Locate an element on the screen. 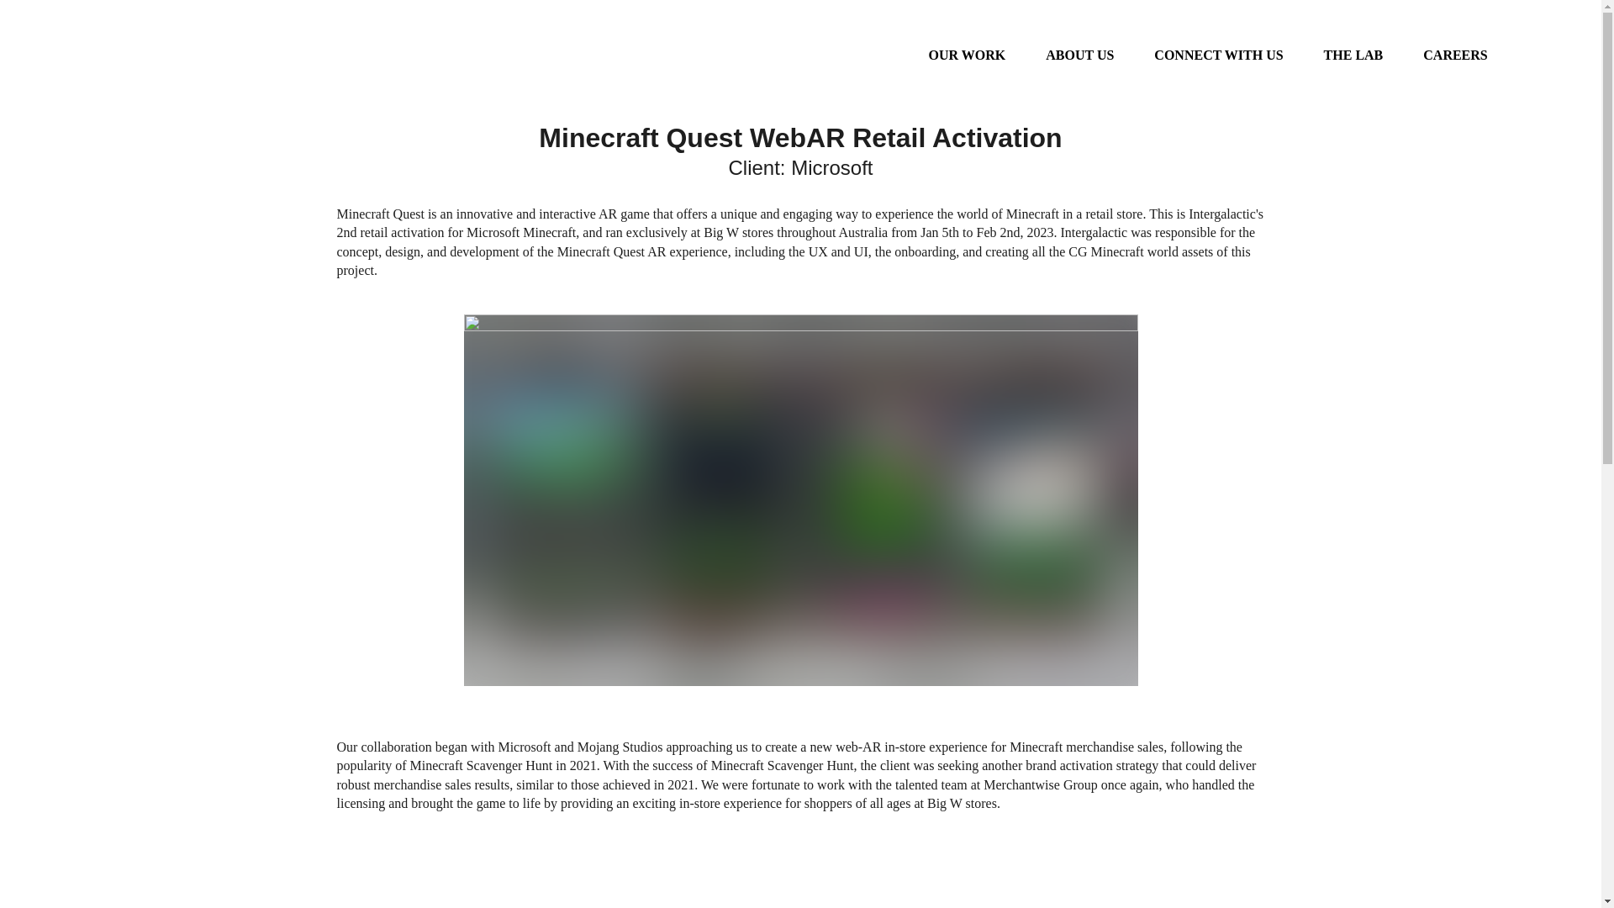 This screenshot has width=1614, height=908. ABOUT US is located at coordinates (1079, 55).